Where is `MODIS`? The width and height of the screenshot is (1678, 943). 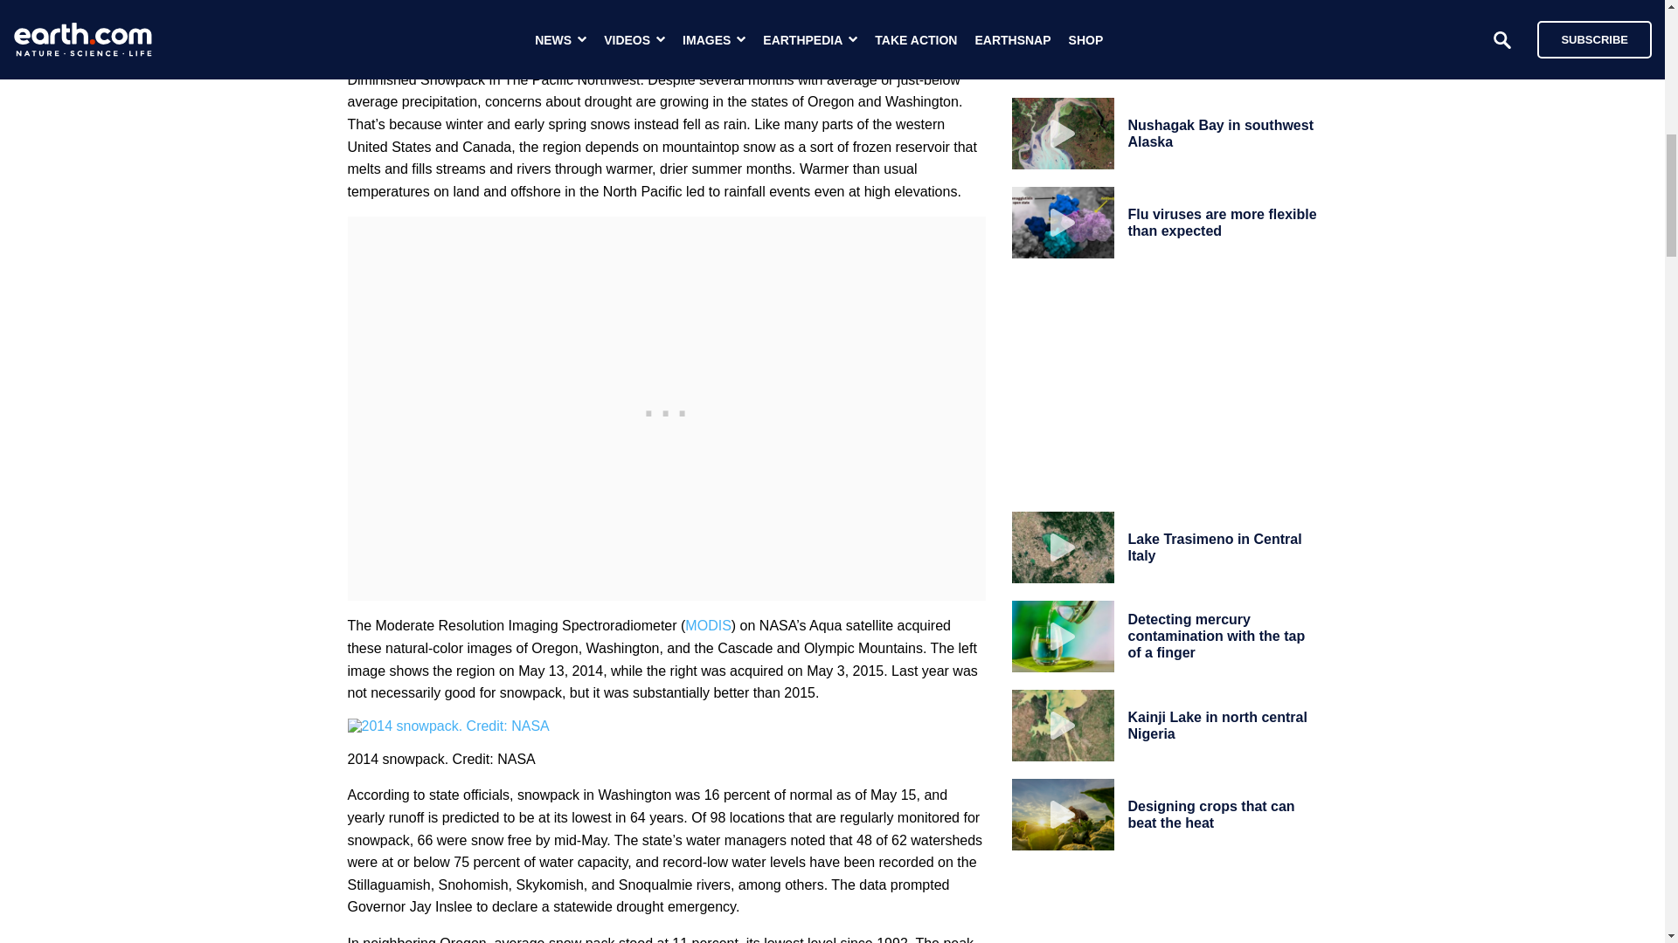
MODIS is located at coordinates (707, 625).